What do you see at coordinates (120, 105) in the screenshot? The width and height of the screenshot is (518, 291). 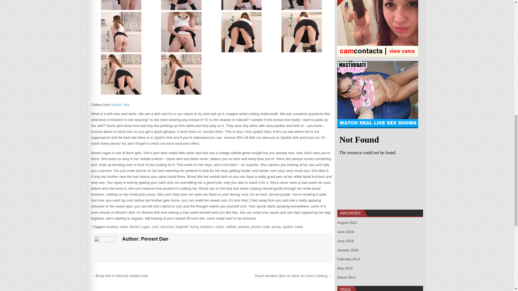 I see `Upskirt Jerk` at bounding box center [120, 105].